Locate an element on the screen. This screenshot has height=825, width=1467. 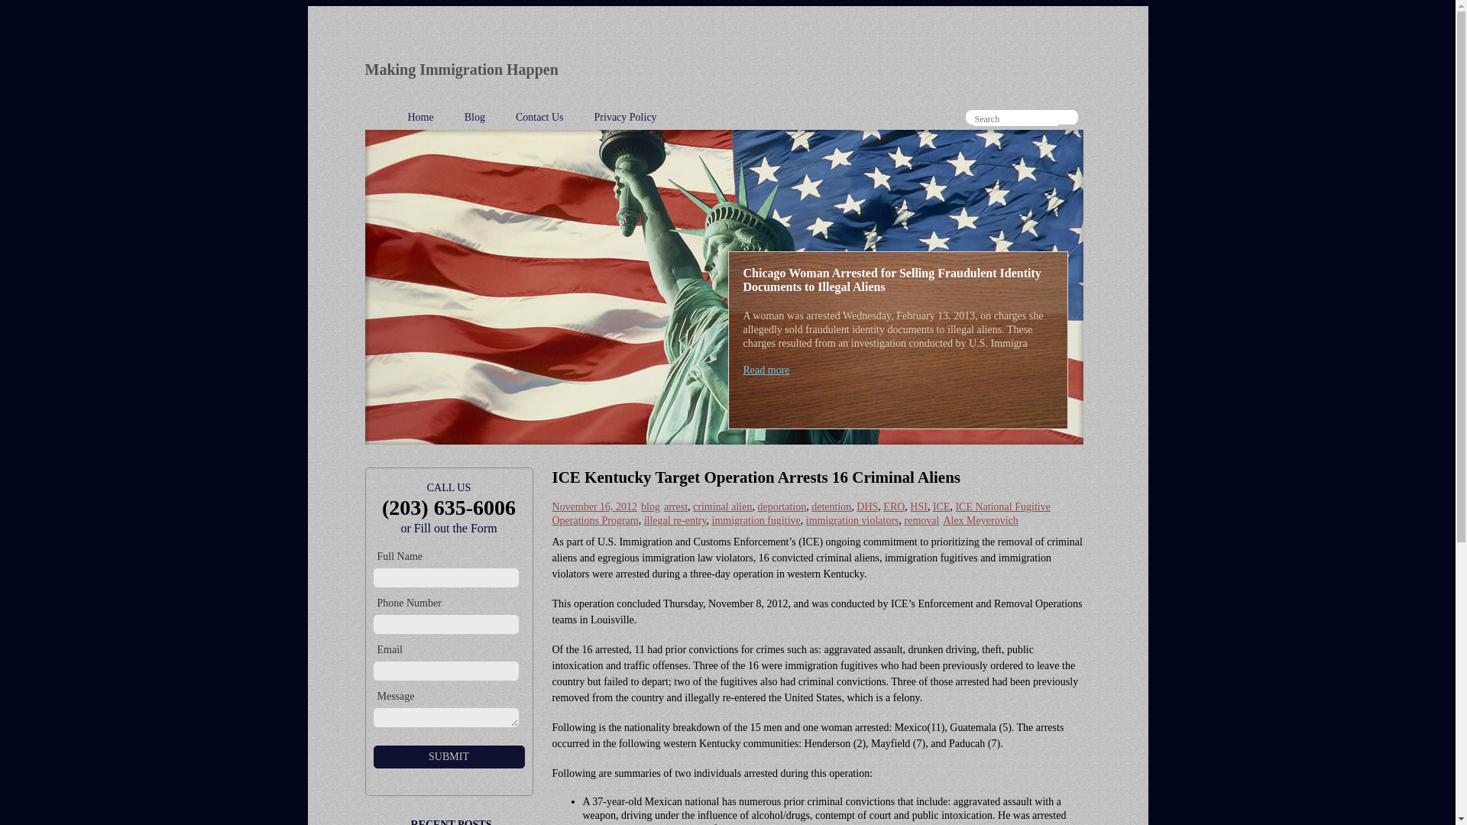
ERO is located at coordinates (894, 506).